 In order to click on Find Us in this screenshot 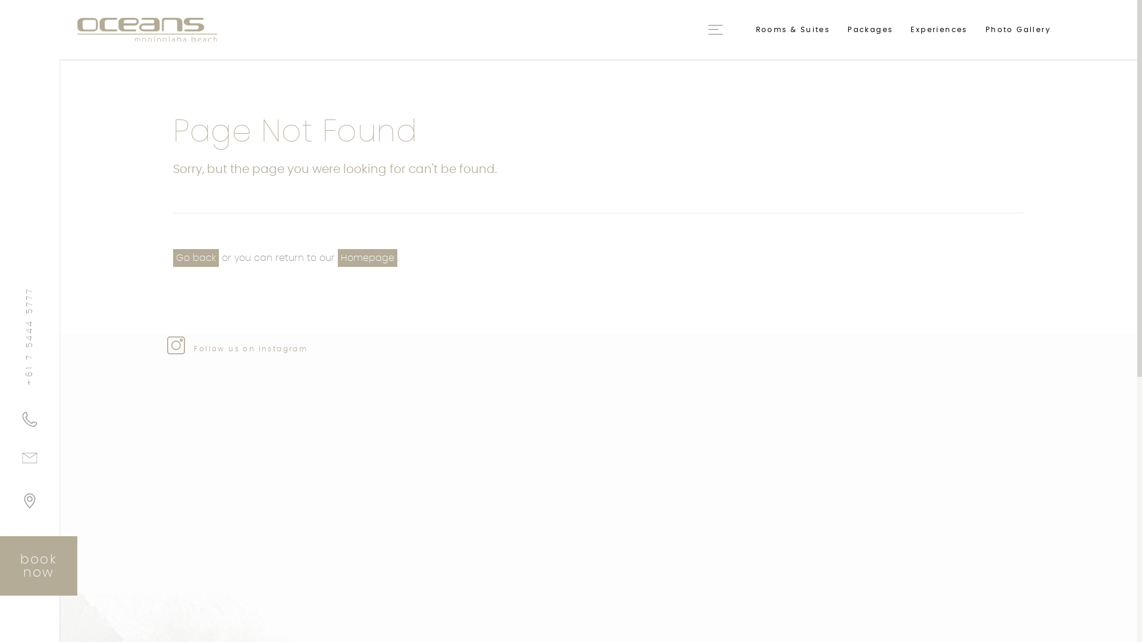, I will do `click(30, 505)`.